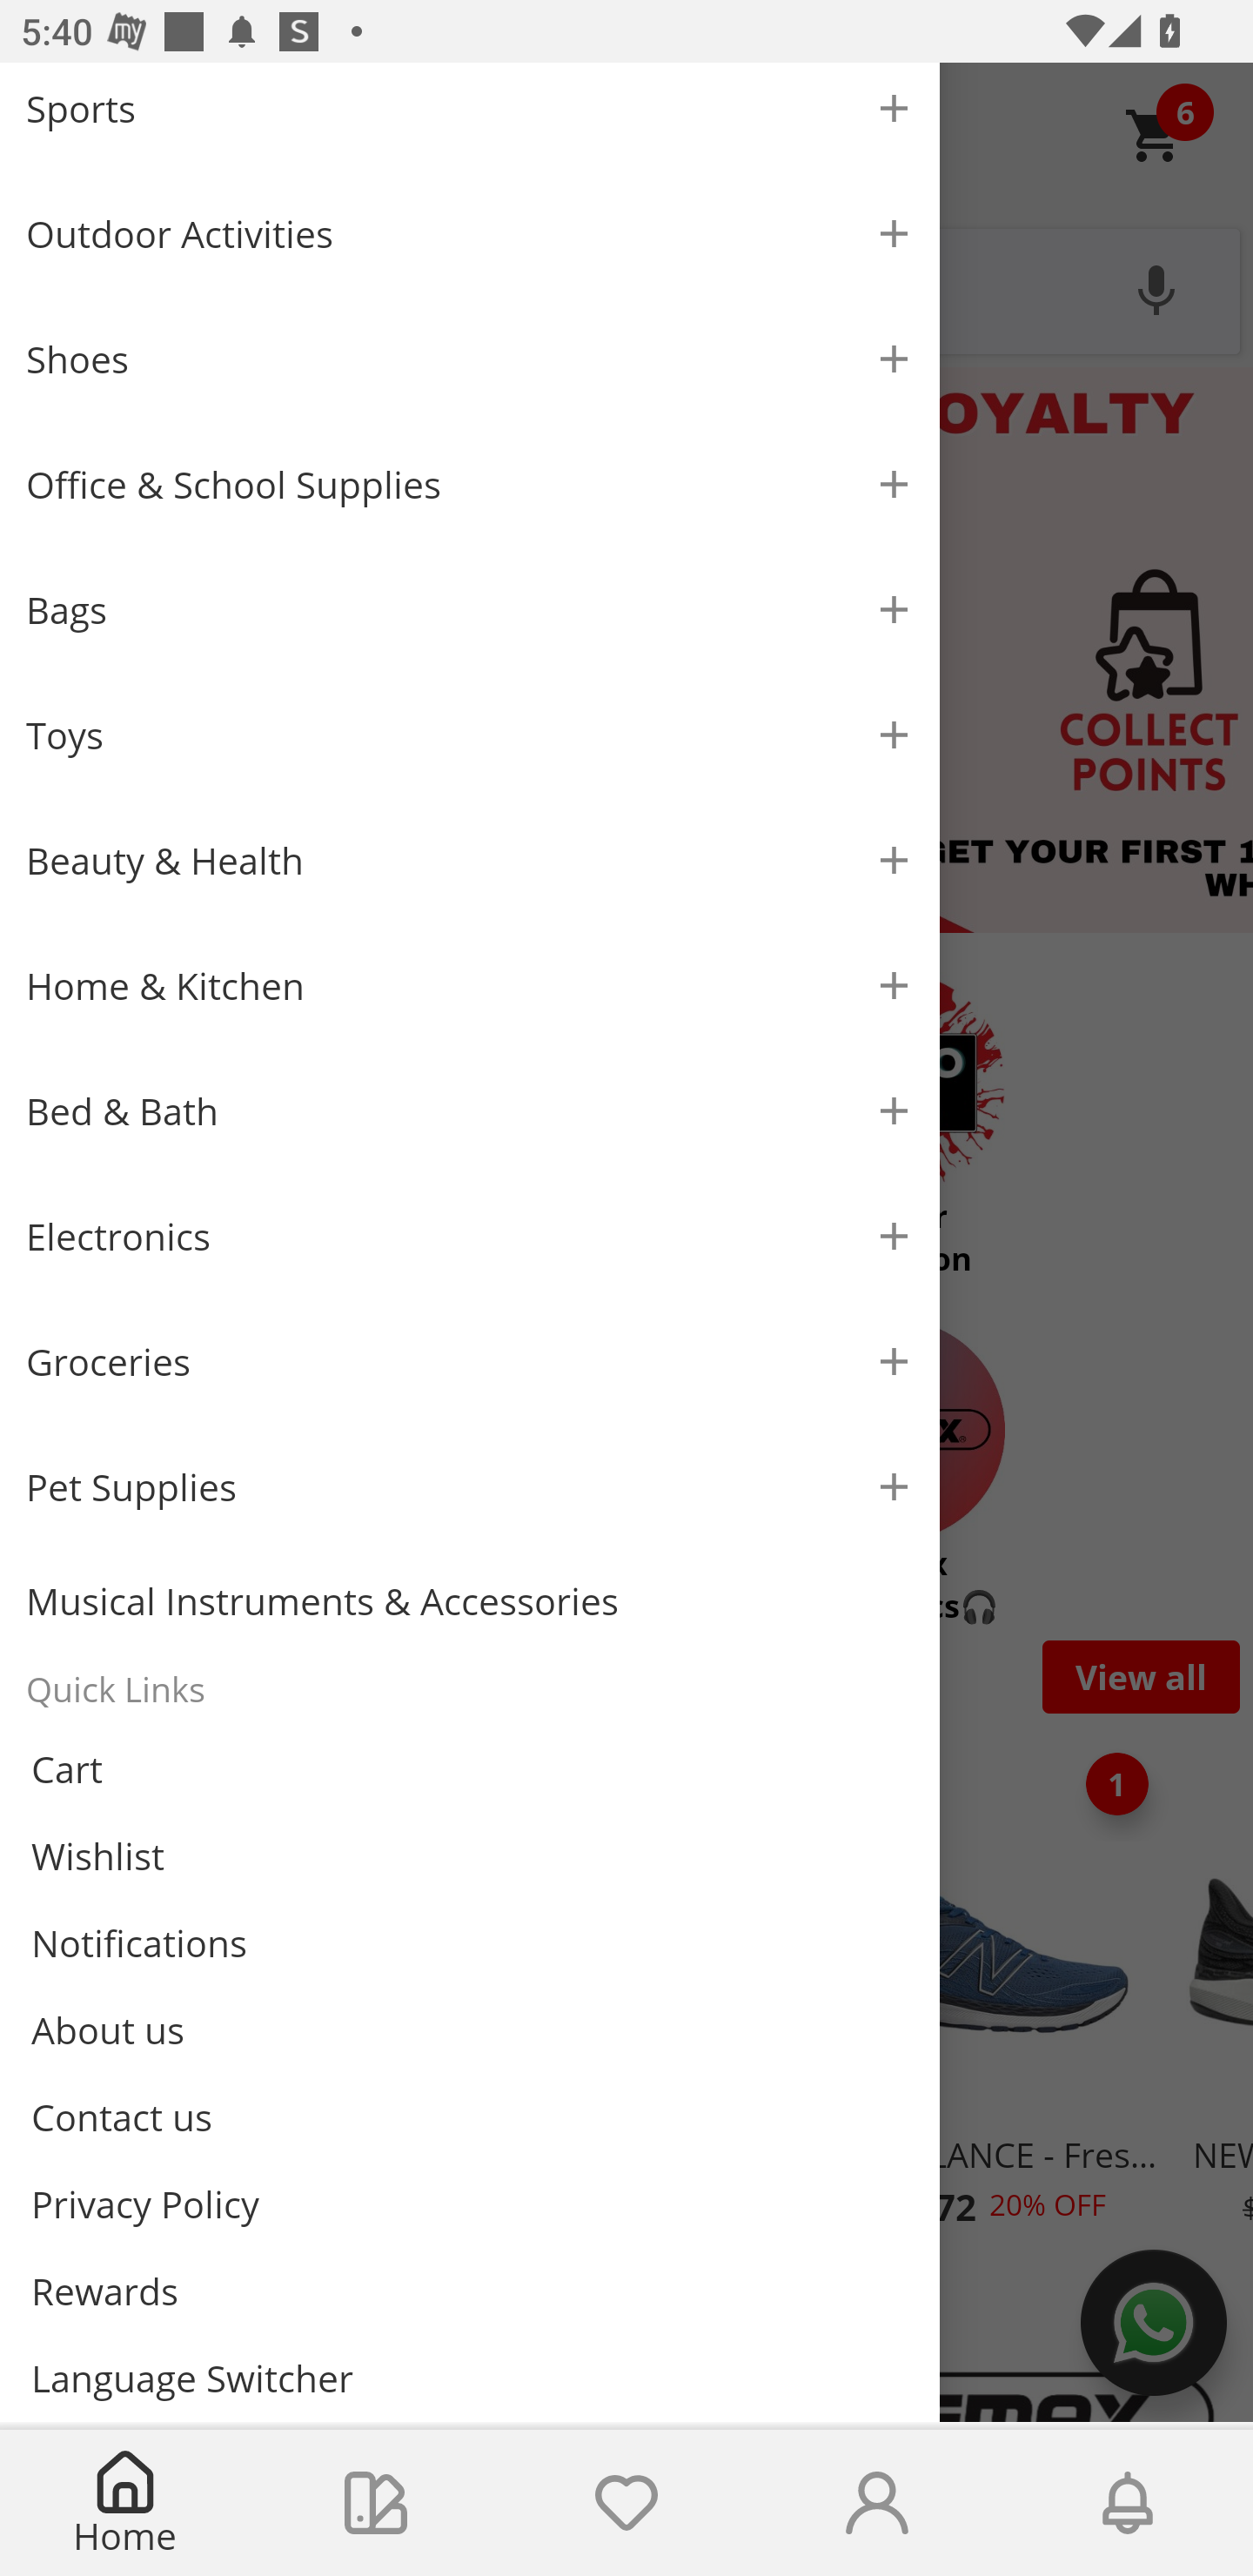  Describe the element at coordinates (626, 2503) in the screenshot. I see `Wishlist` at that location.